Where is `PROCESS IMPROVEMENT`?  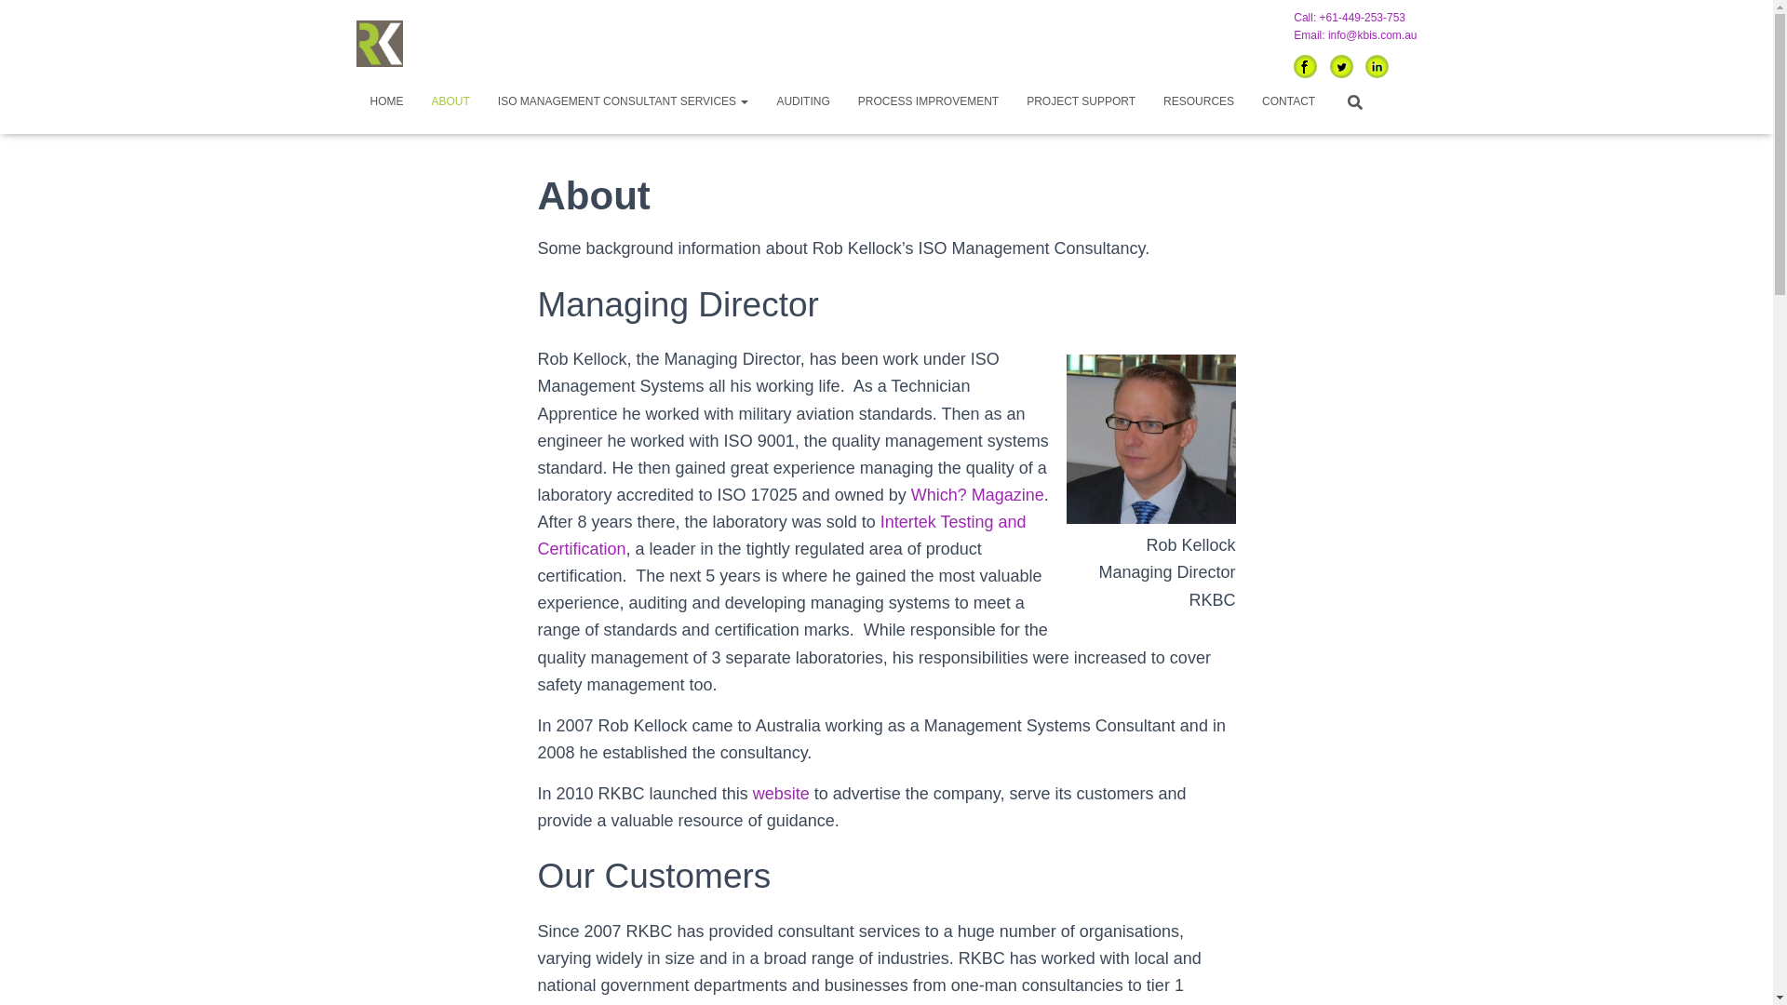
PROCESS IMPROVEMENT is located at coordinates (928, 100).